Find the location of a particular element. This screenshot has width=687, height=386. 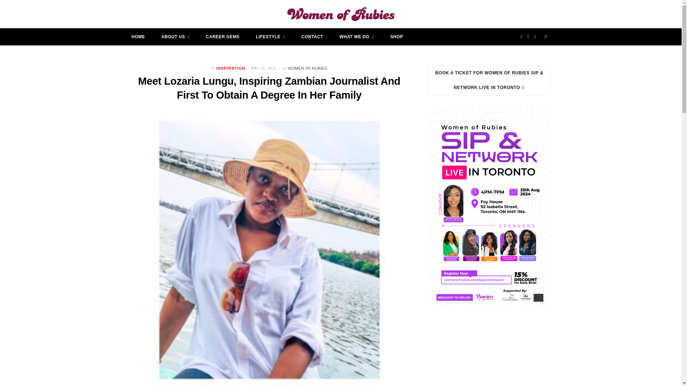

MAY 25, 2021 is located at coordinates (264, 68).